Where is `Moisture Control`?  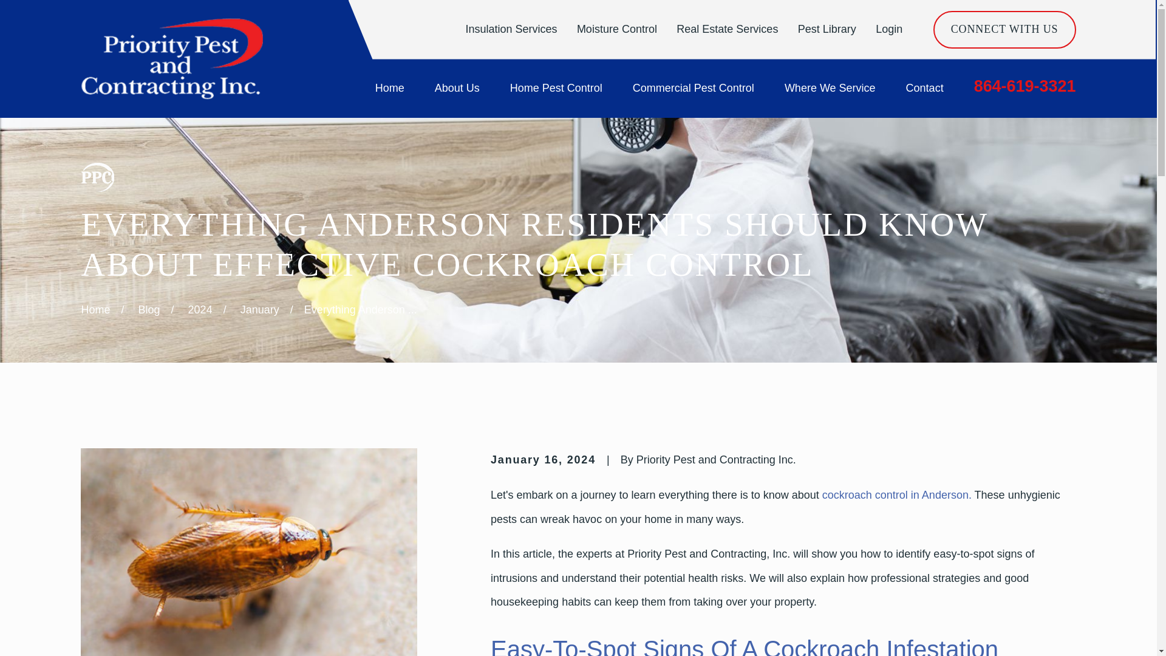
Moisture Control is located at coordinates (617, 29).